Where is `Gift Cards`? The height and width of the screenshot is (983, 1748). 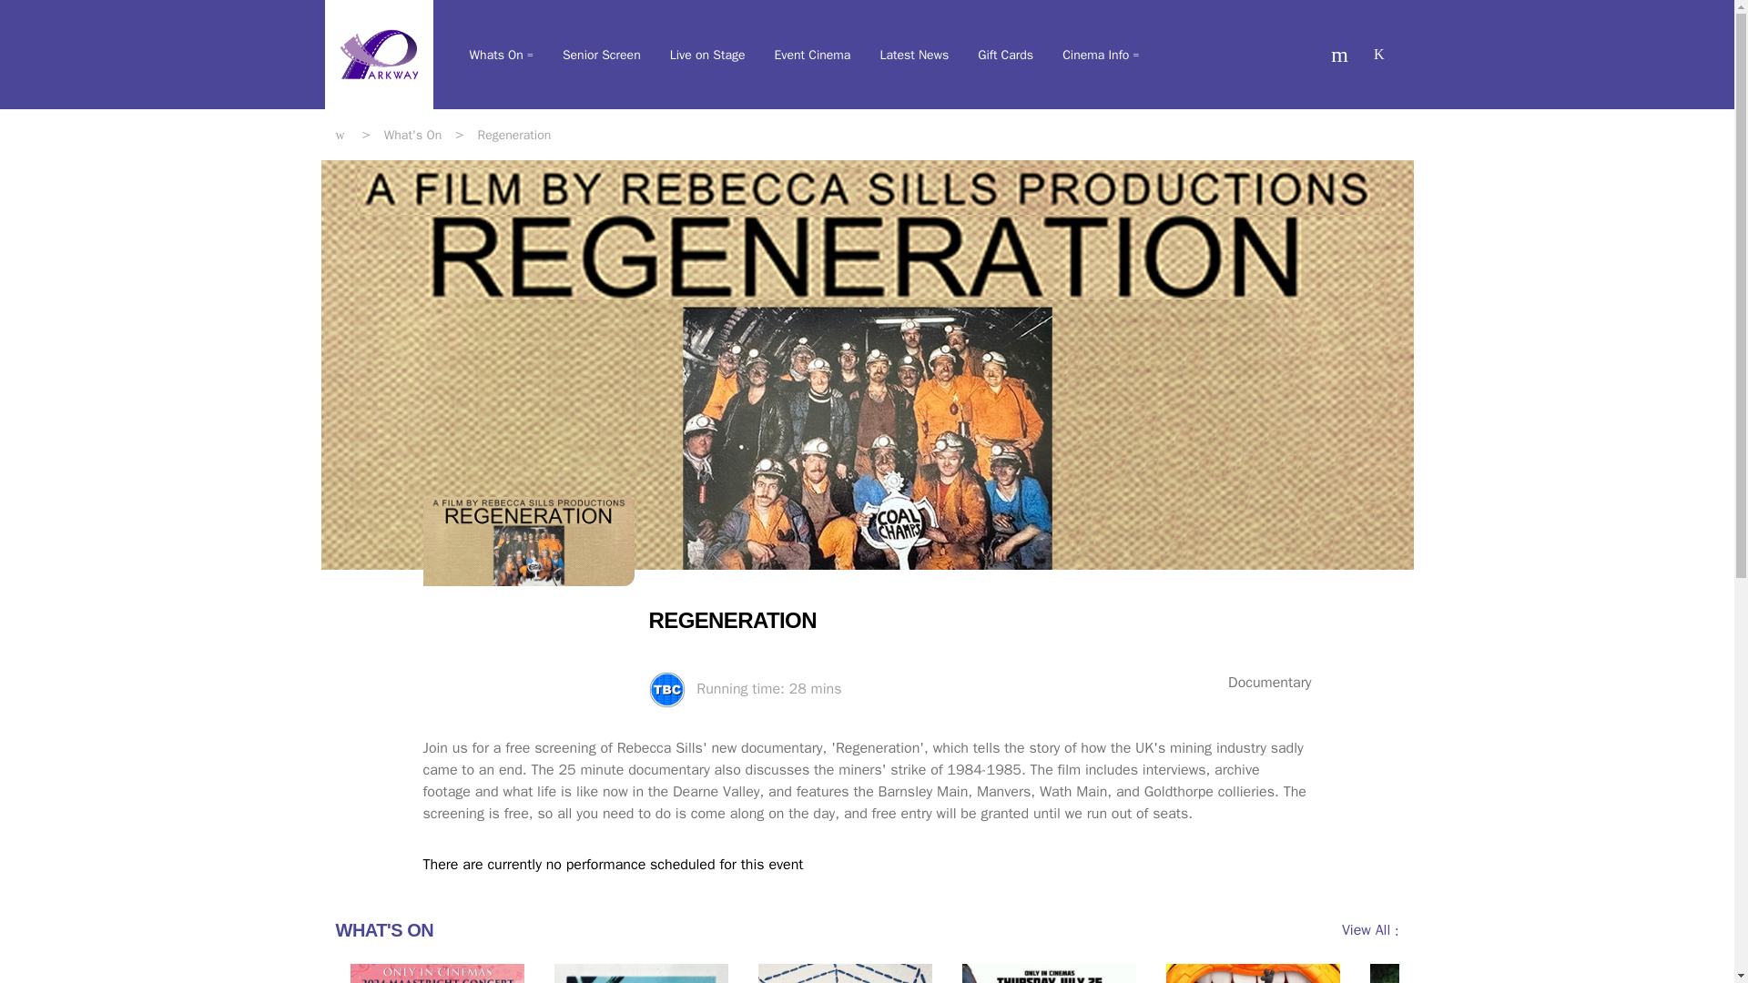 Gift Cards is located at coordinates (1005, 55).